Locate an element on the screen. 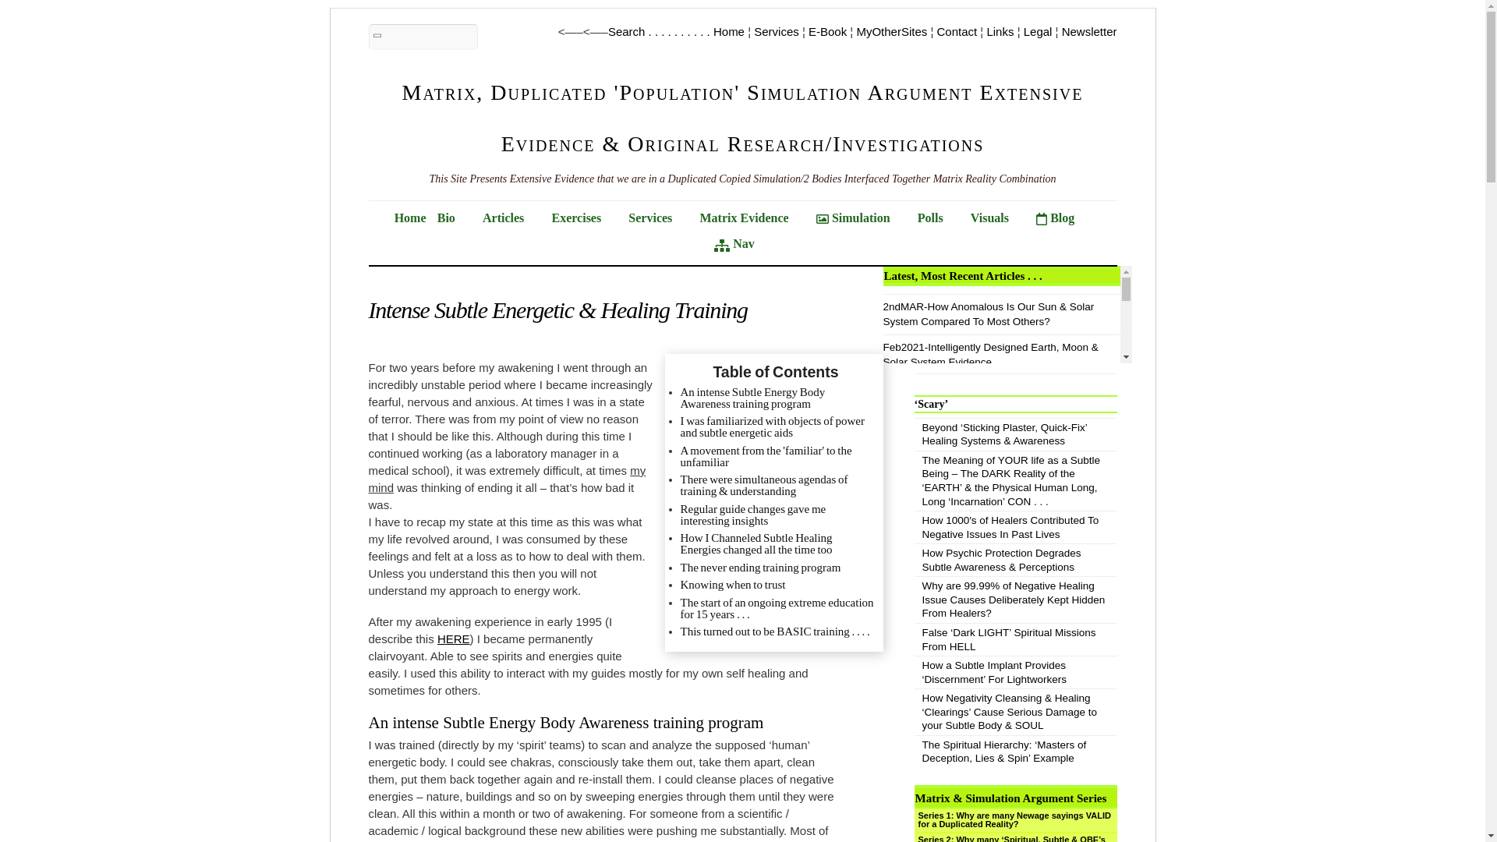  Newsletter is located at coordinates (1088, 31).